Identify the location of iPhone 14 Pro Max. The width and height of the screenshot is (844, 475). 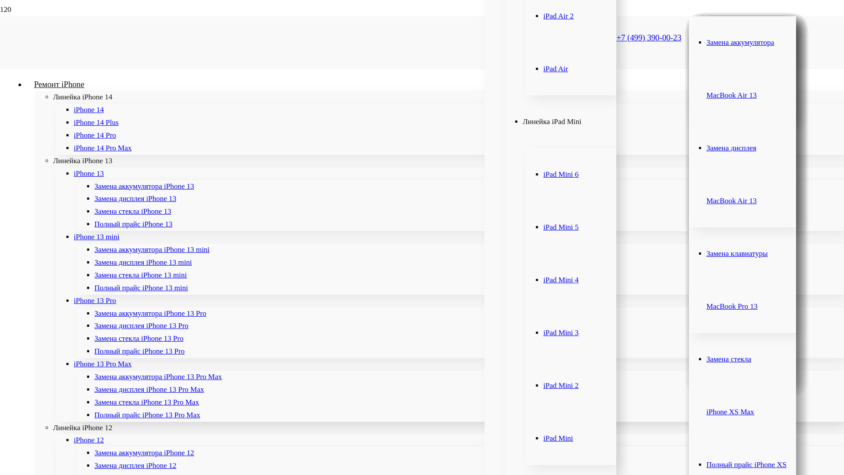
(105, 148).